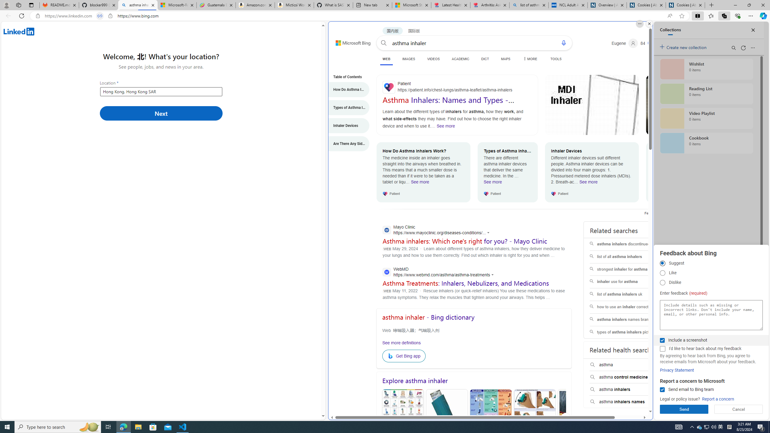 The width and height of the screenshot is (770, 433). What do you see at coordinates (346, 40) in the screenshot?
I see `Skip to content` at bounding box center [346, 40].